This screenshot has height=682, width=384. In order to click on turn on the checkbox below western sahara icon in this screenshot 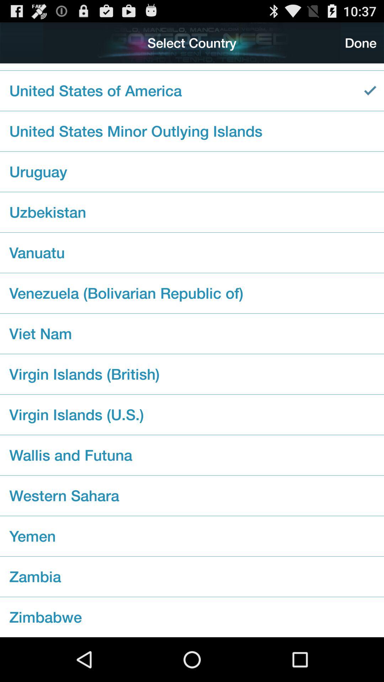, I will do `click(192, 536)`.